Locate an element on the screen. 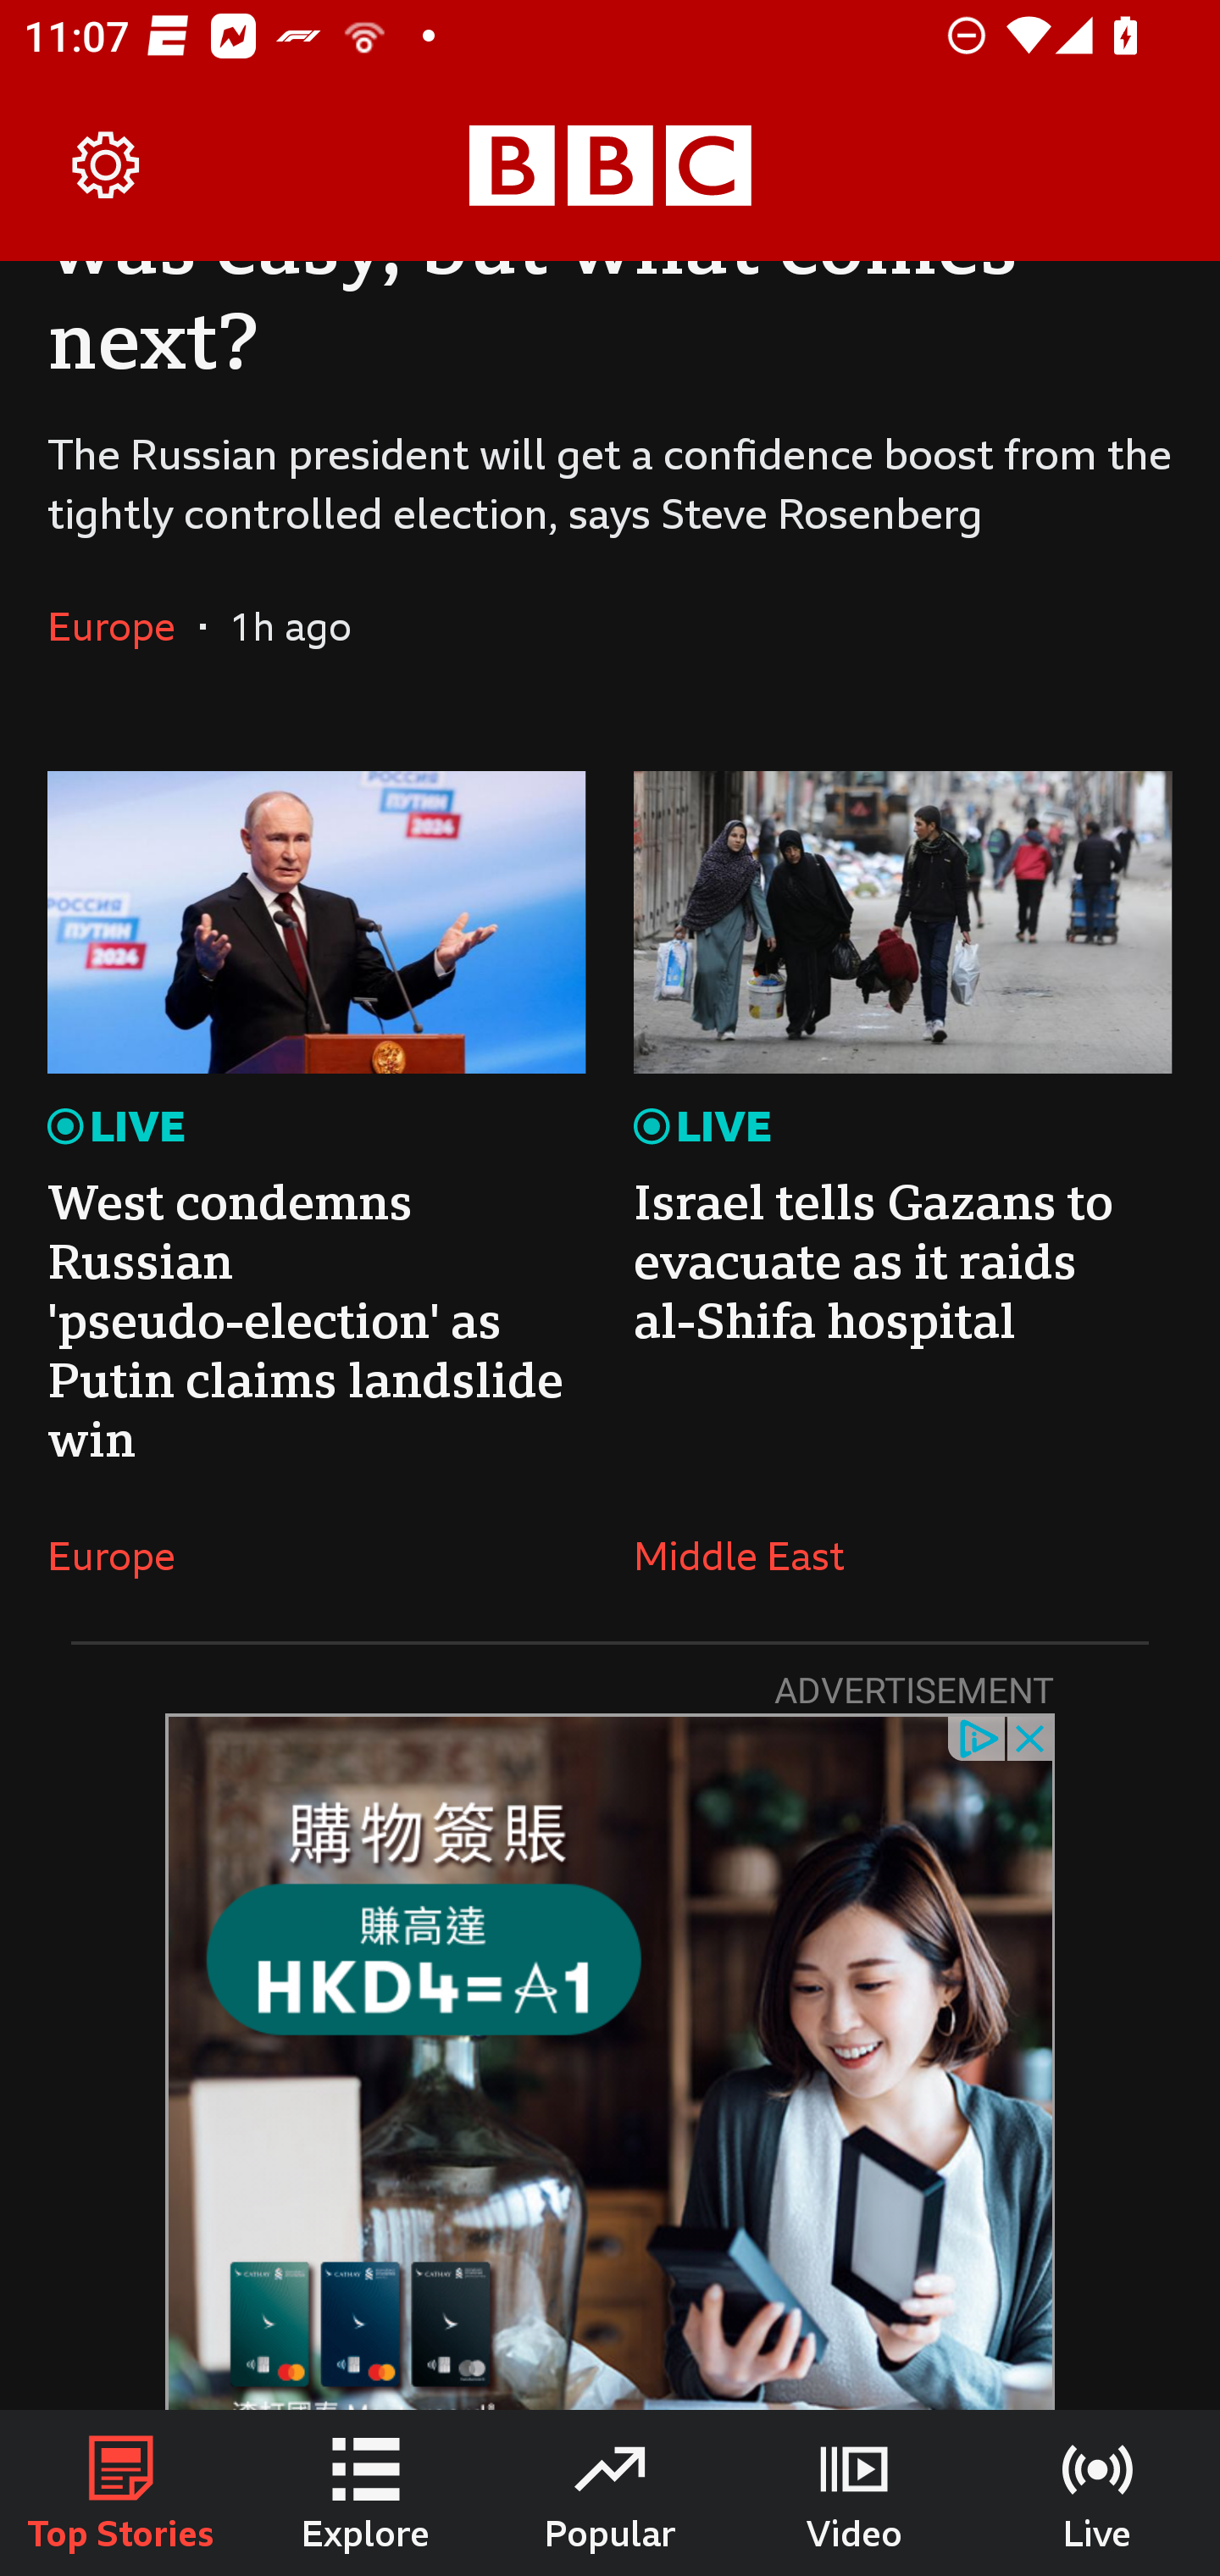  Live is located at coordinates (1098, 2493).